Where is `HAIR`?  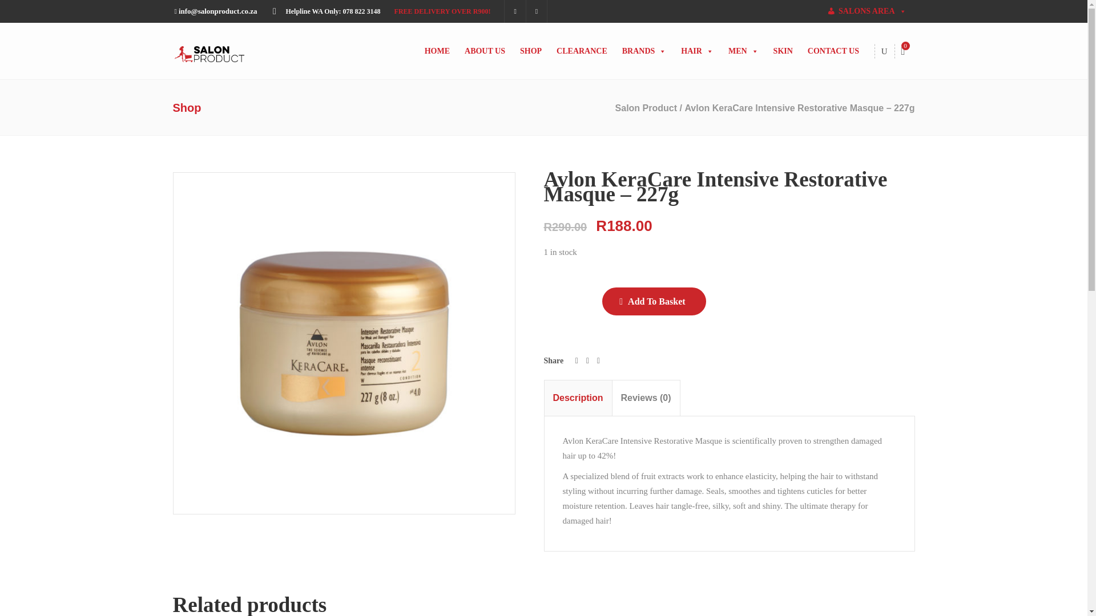
HAIR is located at coordinates (696, 51).